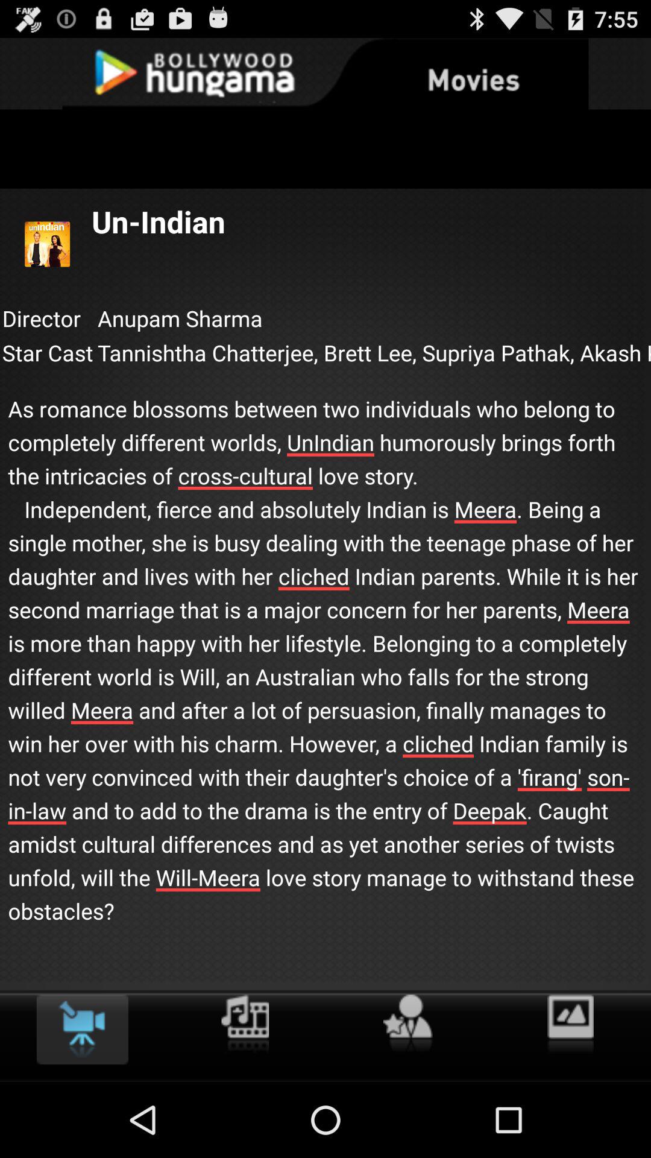 The image size is (651, 1158). I want to click on turn off the item below the as romance blossoms, so click(82, 1029).